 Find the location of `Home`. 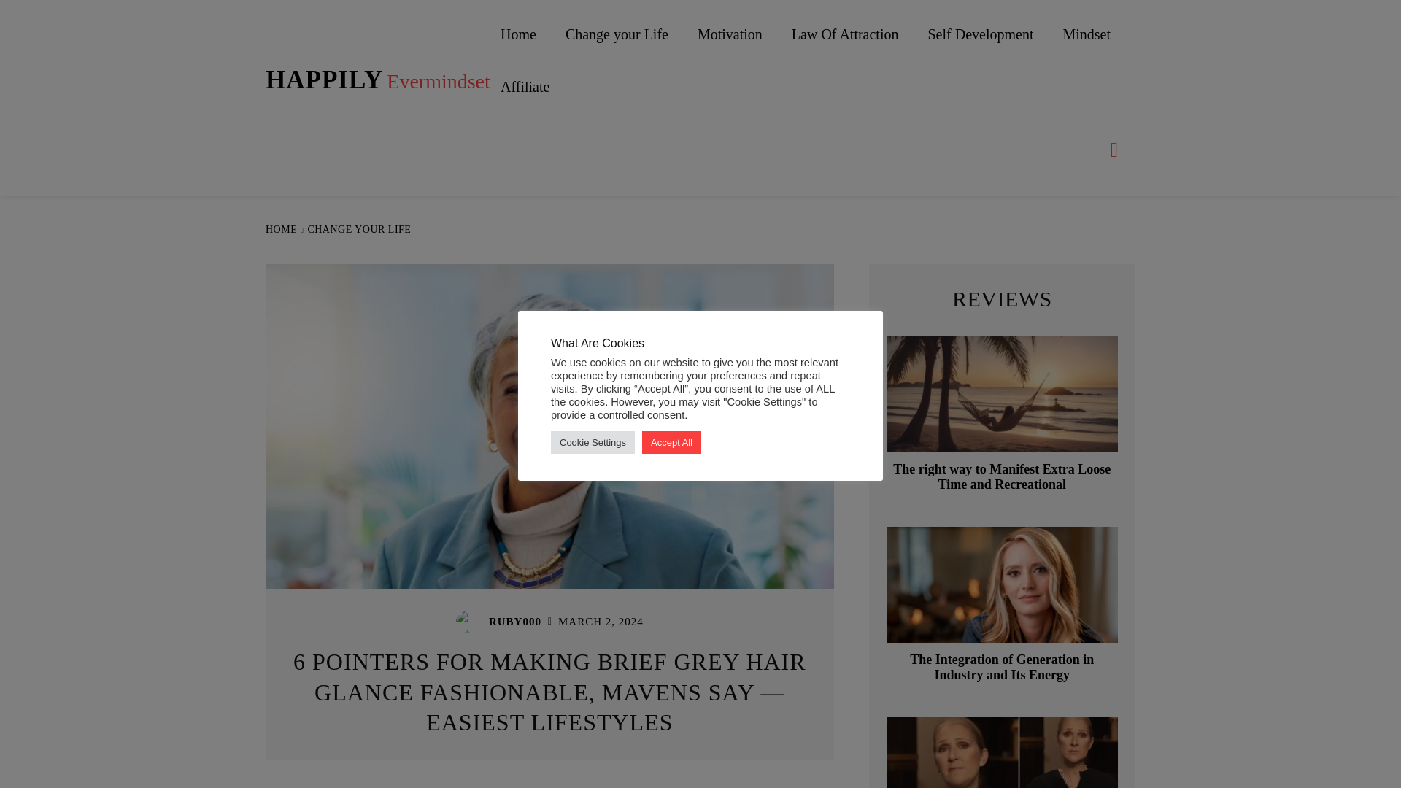

Home is located at coordinates (518, 34).